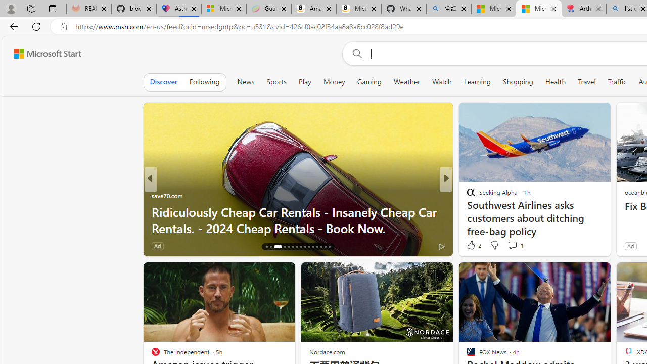  What do you see at coordinates (584, 9) in the screenshot?
I see `Arthritis: Ask Health Professionals` at bounding box center [584, 9].